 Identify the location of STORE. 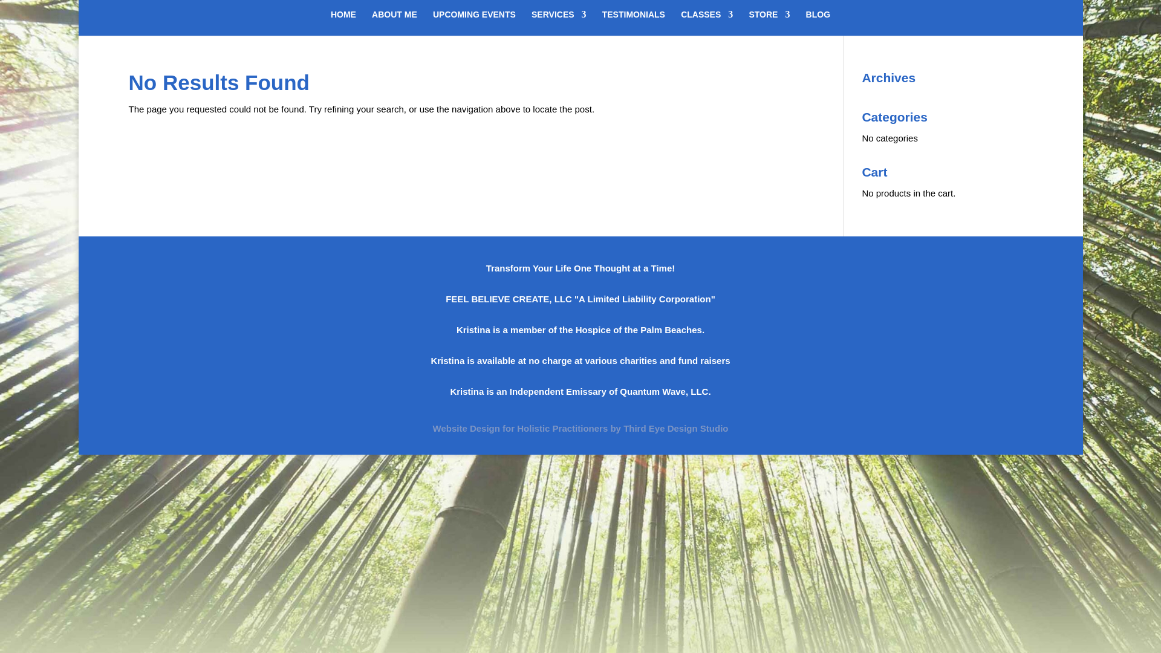
(769, 23).